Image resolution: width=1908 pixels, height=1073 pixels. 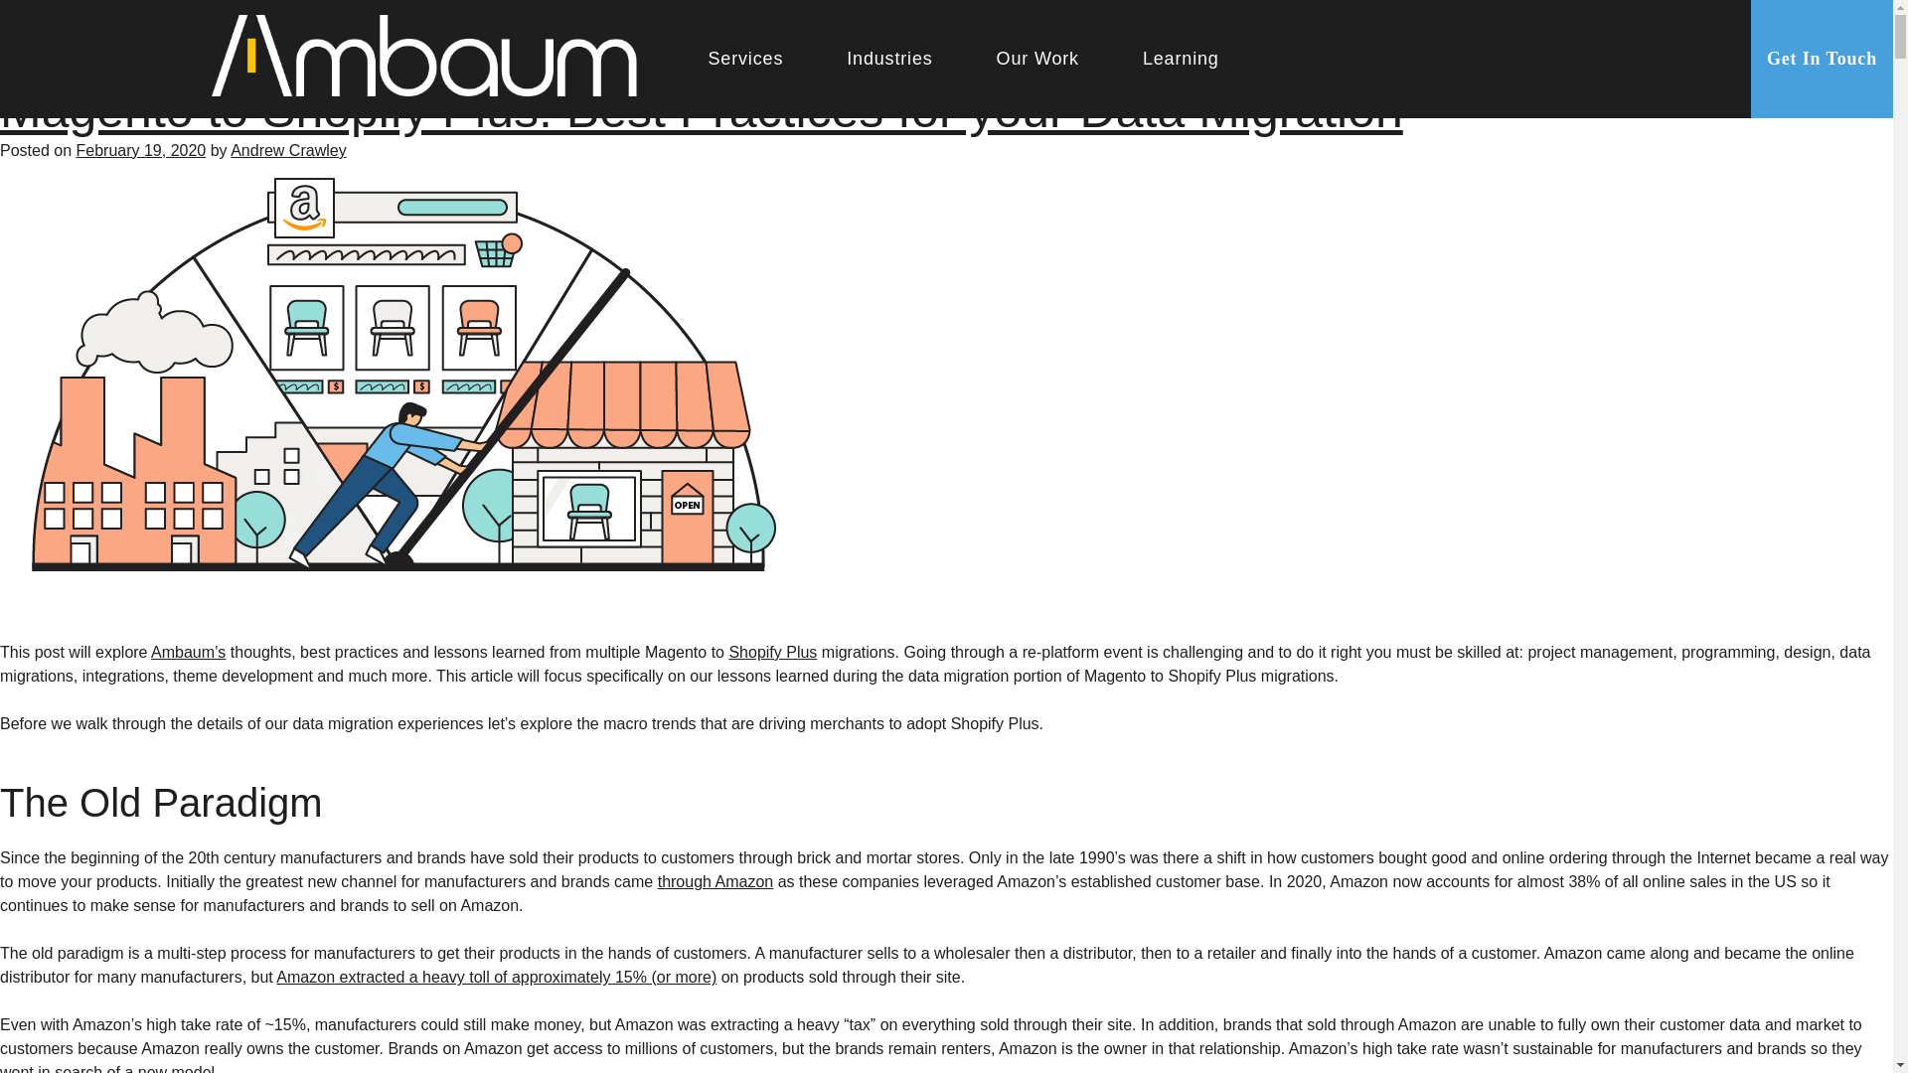 What do you see at coordinates (141, 149) in the screenshot?
I see `February 19, 2020` at bounding box center [141, 149].